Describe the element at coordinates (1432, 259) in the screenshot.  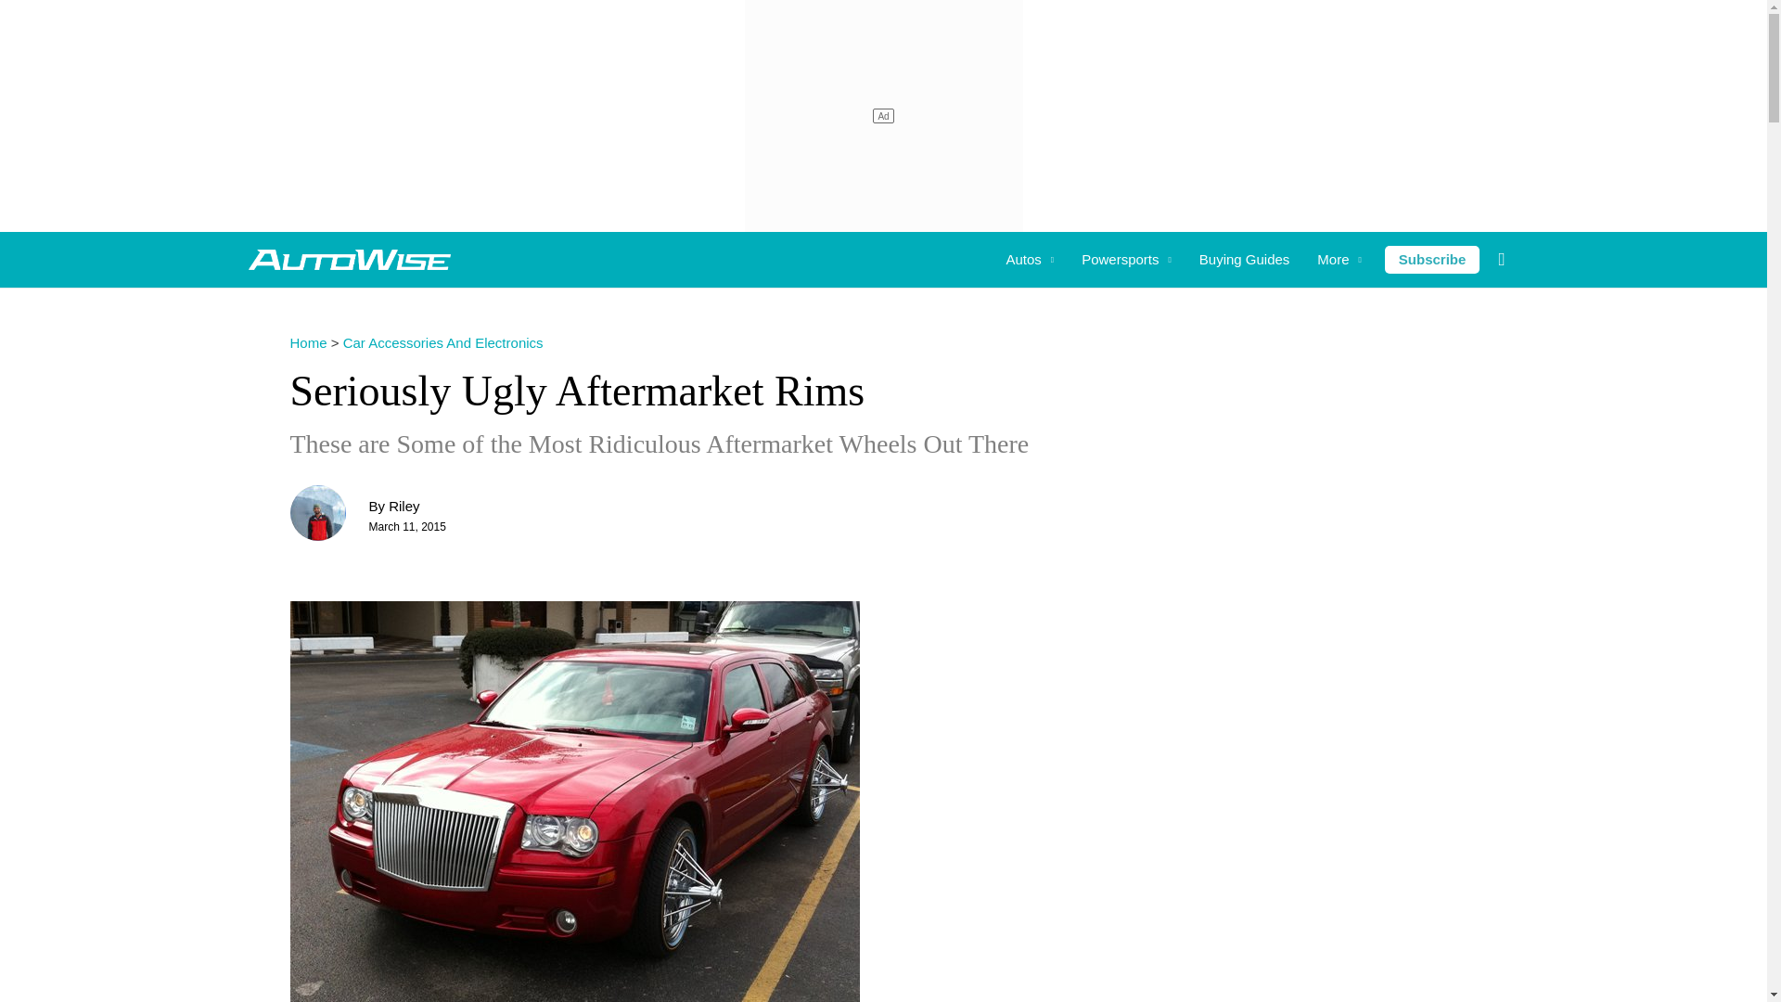
I see `Subscribe` at that location.